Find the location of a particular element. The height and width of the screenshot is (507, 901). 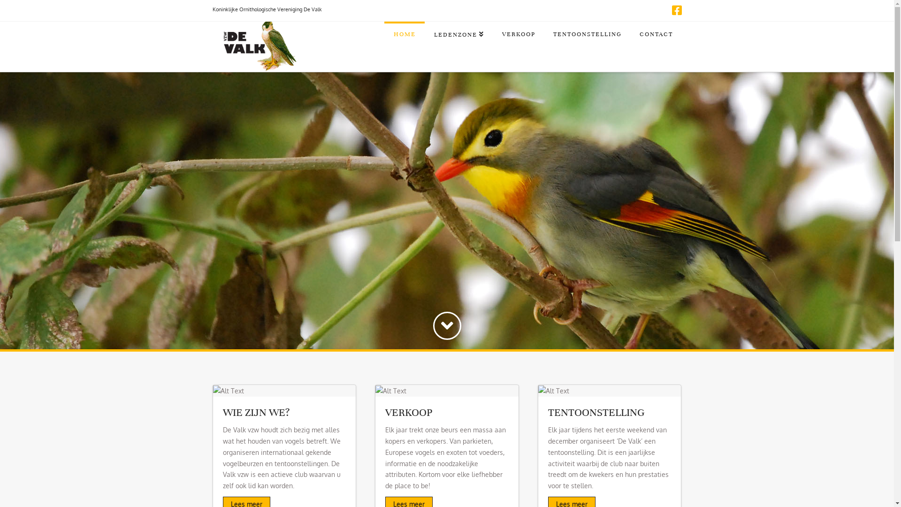

LEDENZONE is located at coordinates (458, 44).